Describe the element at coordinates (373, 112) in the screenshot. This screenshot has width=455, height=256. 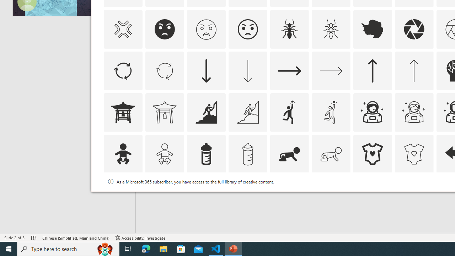
I see `AutomationID: Icons_AstronautFemale` at that location.